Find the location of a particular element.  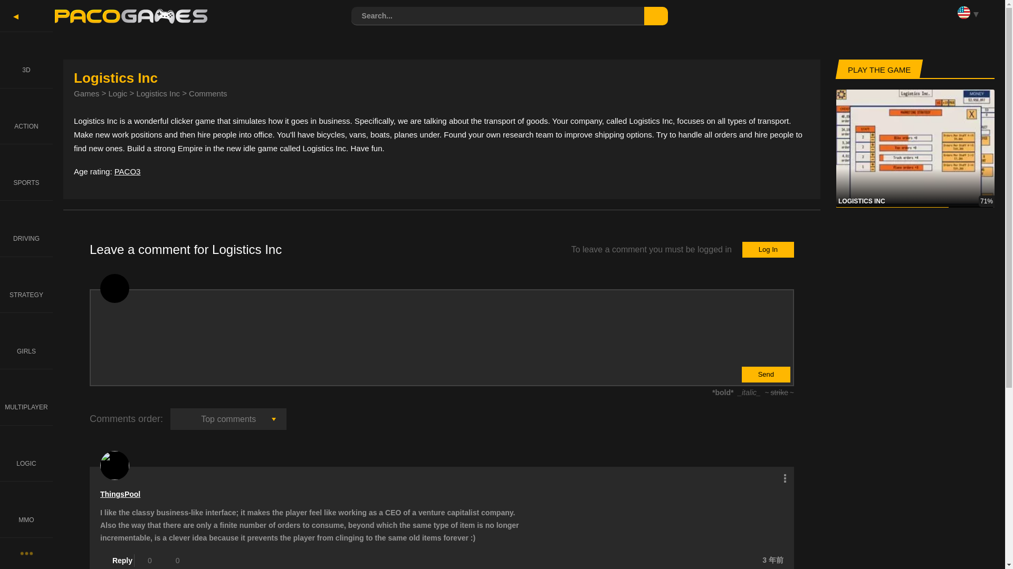

PACO3 is located at coordinates (127, 171).